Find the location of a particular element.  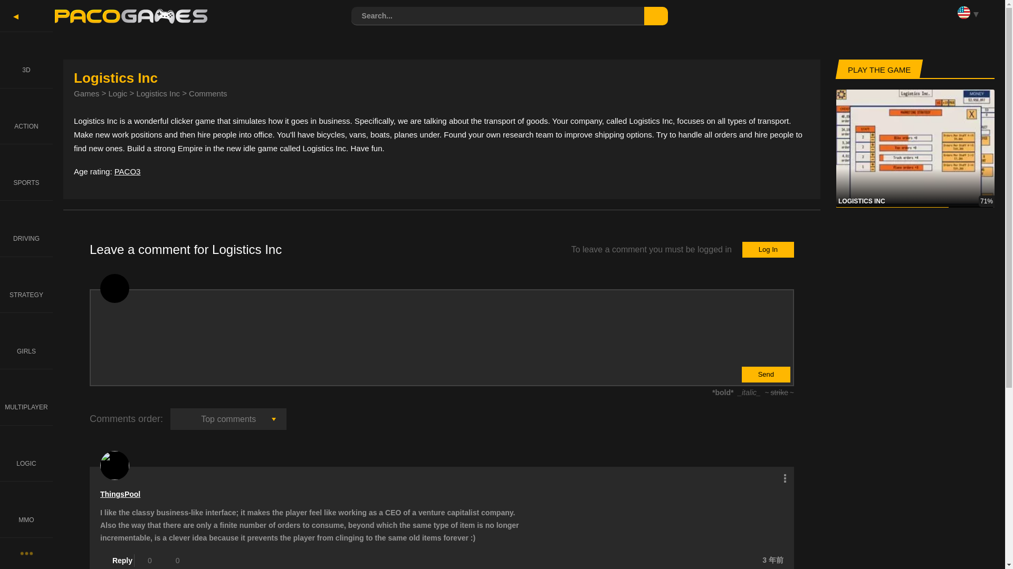

PACO3 is located at coordinates (127, 171).